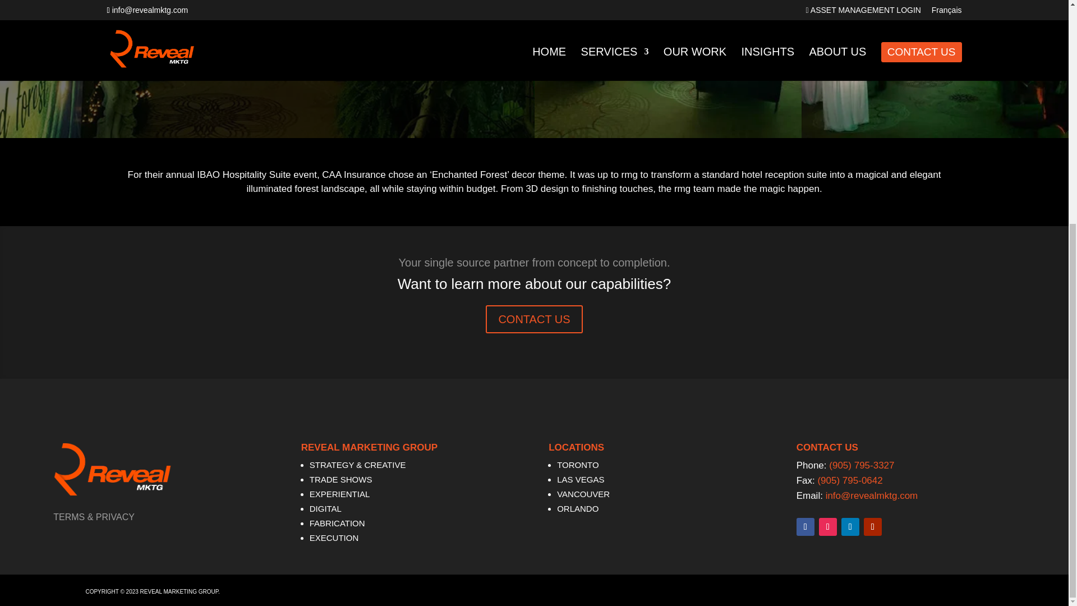 This screenshot has width=1077, height=606. Describe the element at coordinates (771, 588) in the screenshot. I see `Web Design Toronto` at that location.